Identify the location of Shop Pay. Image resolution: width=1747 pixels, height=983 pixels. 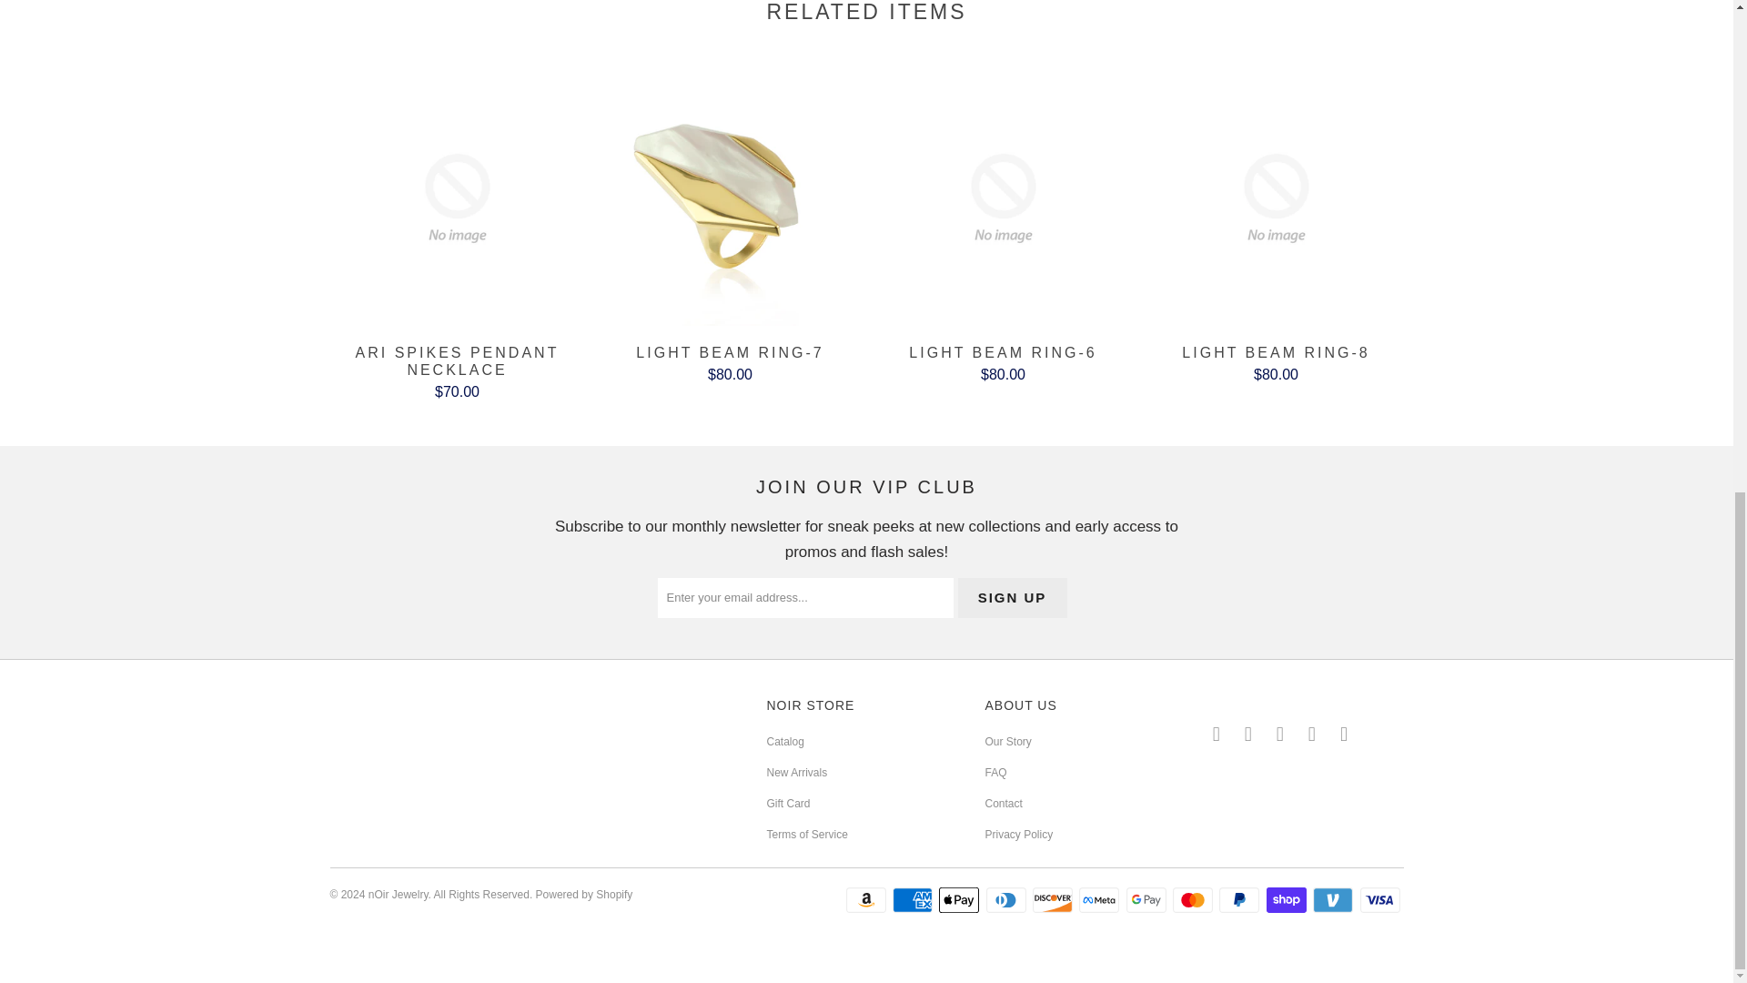
(1288, 900).